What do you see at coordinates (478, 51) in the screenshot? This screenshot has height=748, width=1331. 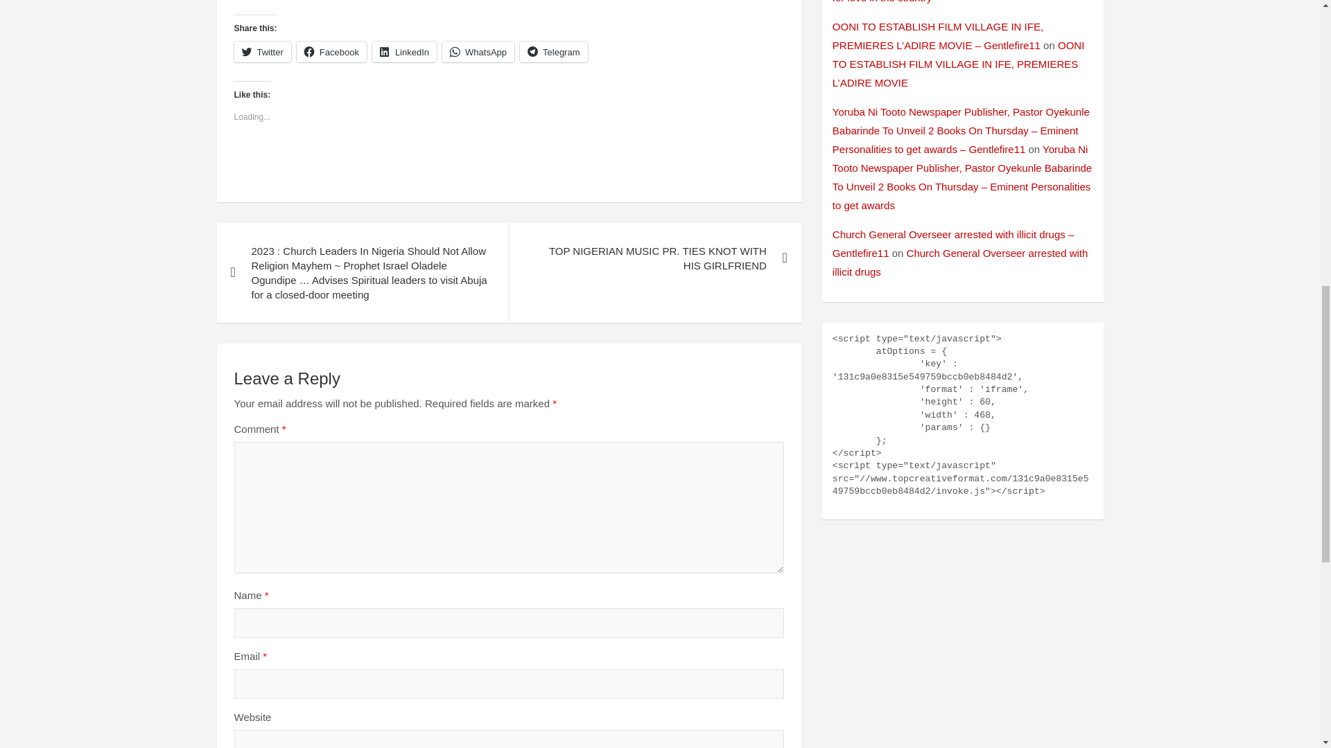 I see `WhatsApp` at bounding box center [478, 51].